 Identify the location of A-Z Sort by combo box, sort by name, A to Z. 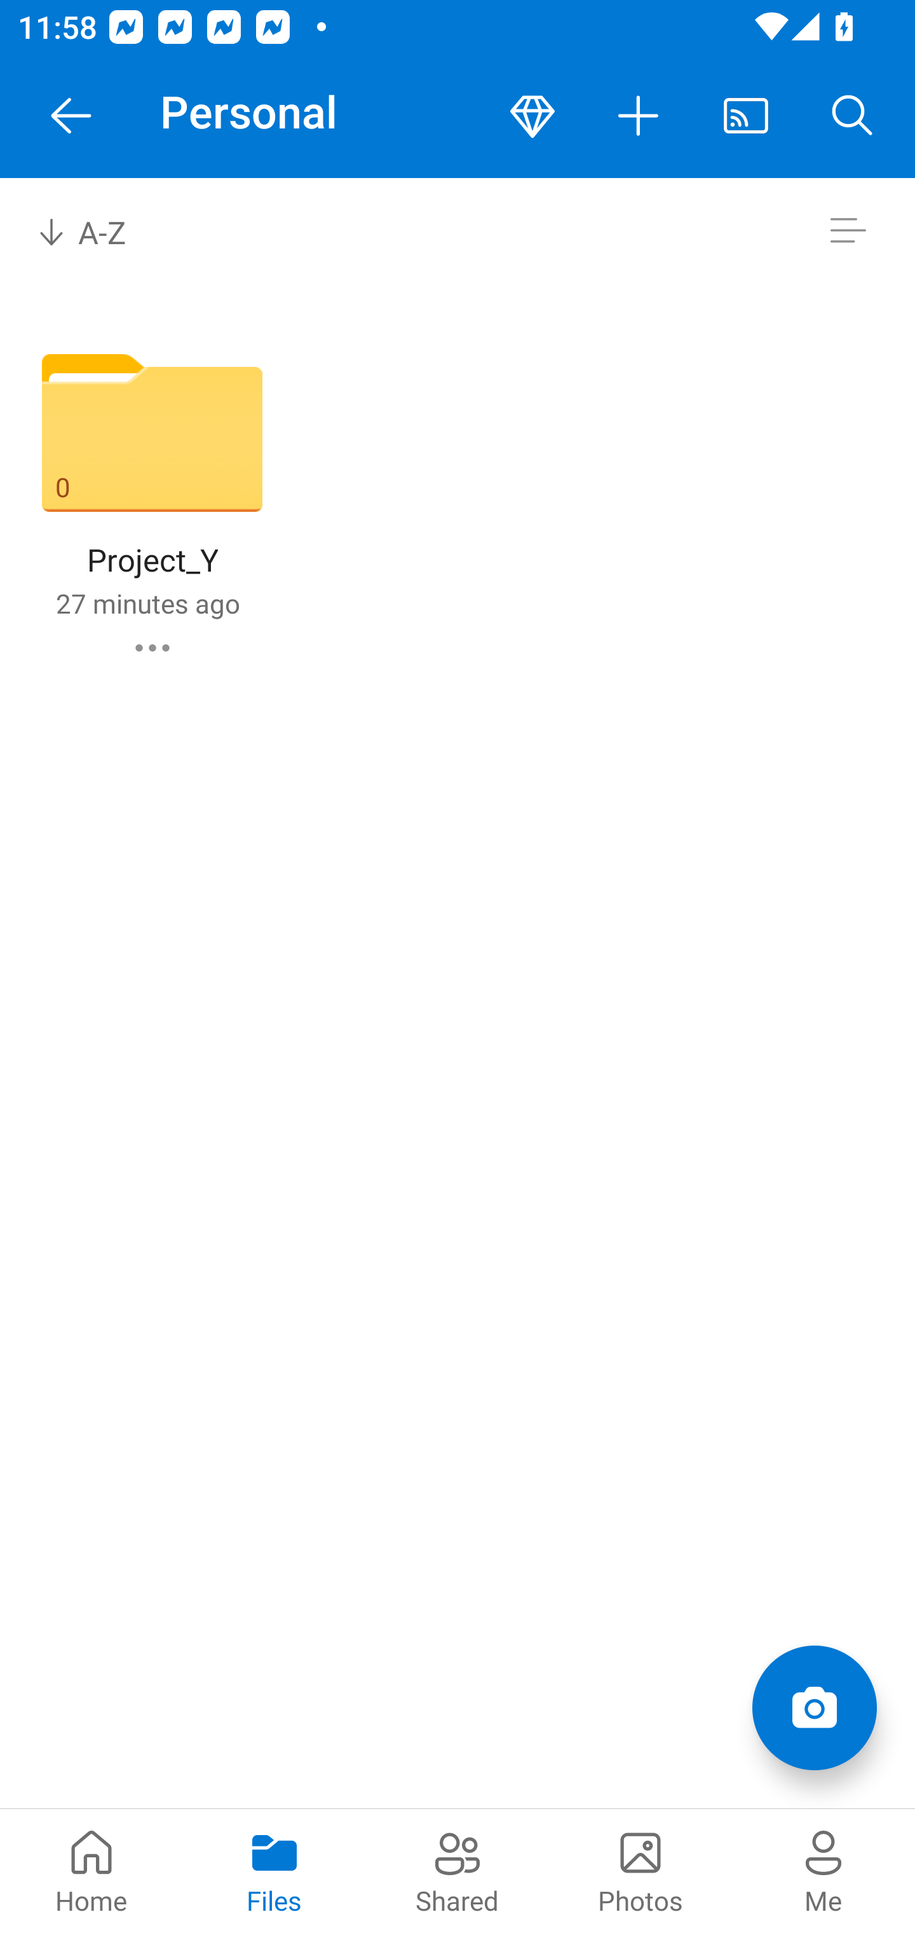
(99, 230).